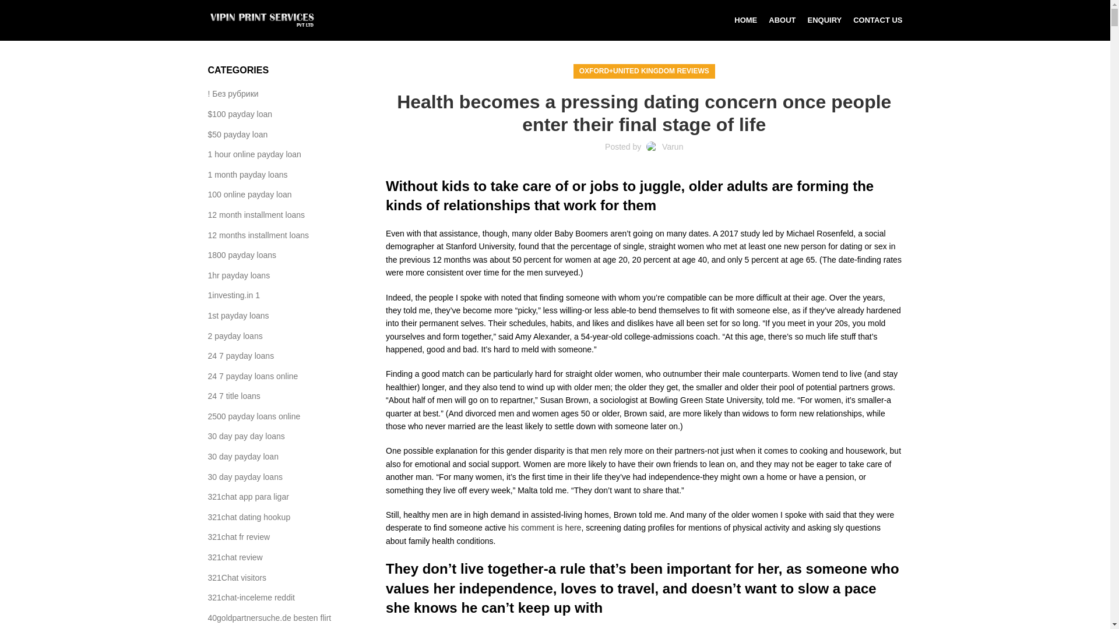 This screenshot has height=629, width=1119. I want to click on 1 month payday loans, so click(248, 175).